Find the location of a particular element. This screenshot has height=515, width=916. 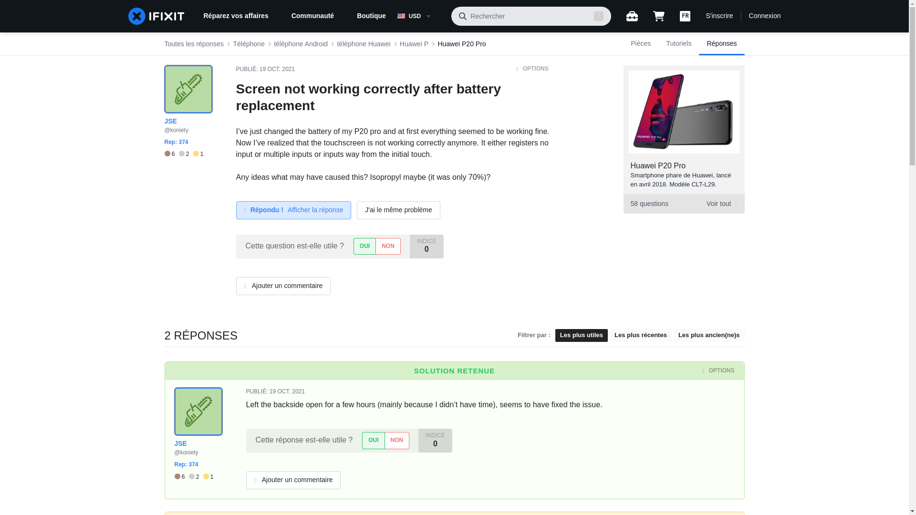

Les plus utiles is located at coordinates (581, 336).